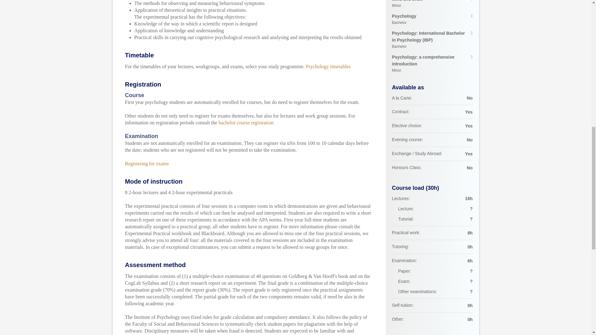  I want to click on bachelor course registration, so click(432, 20).